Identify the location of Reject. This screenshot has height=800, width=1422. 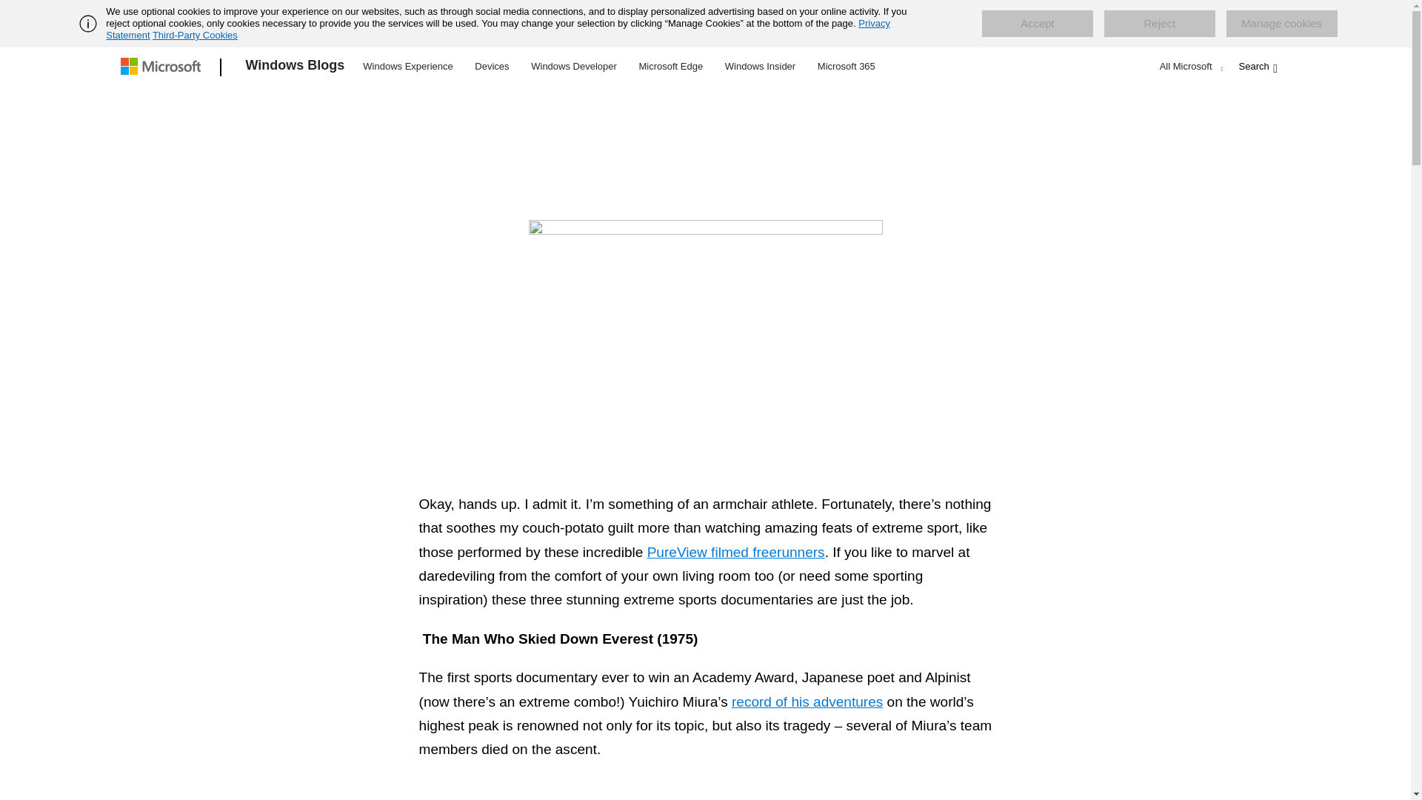
(1160, 24).